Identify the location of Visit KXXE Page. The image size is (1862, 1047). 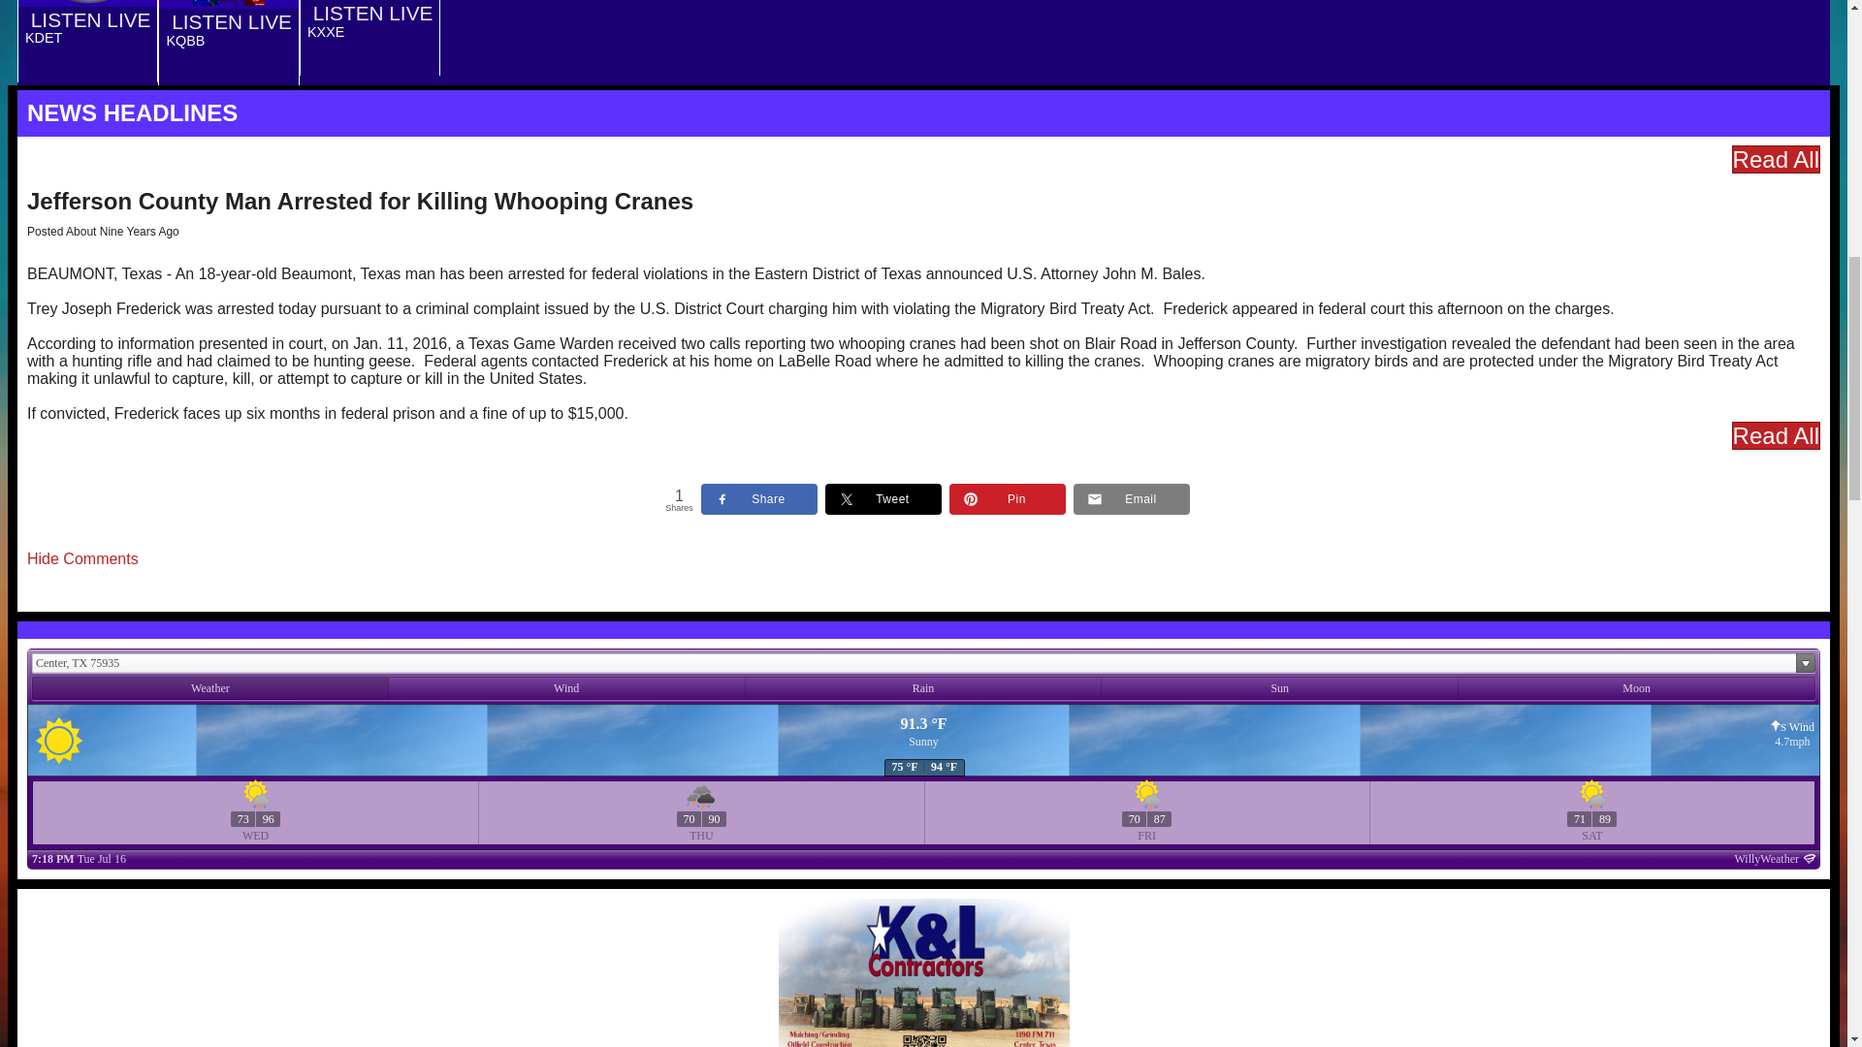
(310, 58).